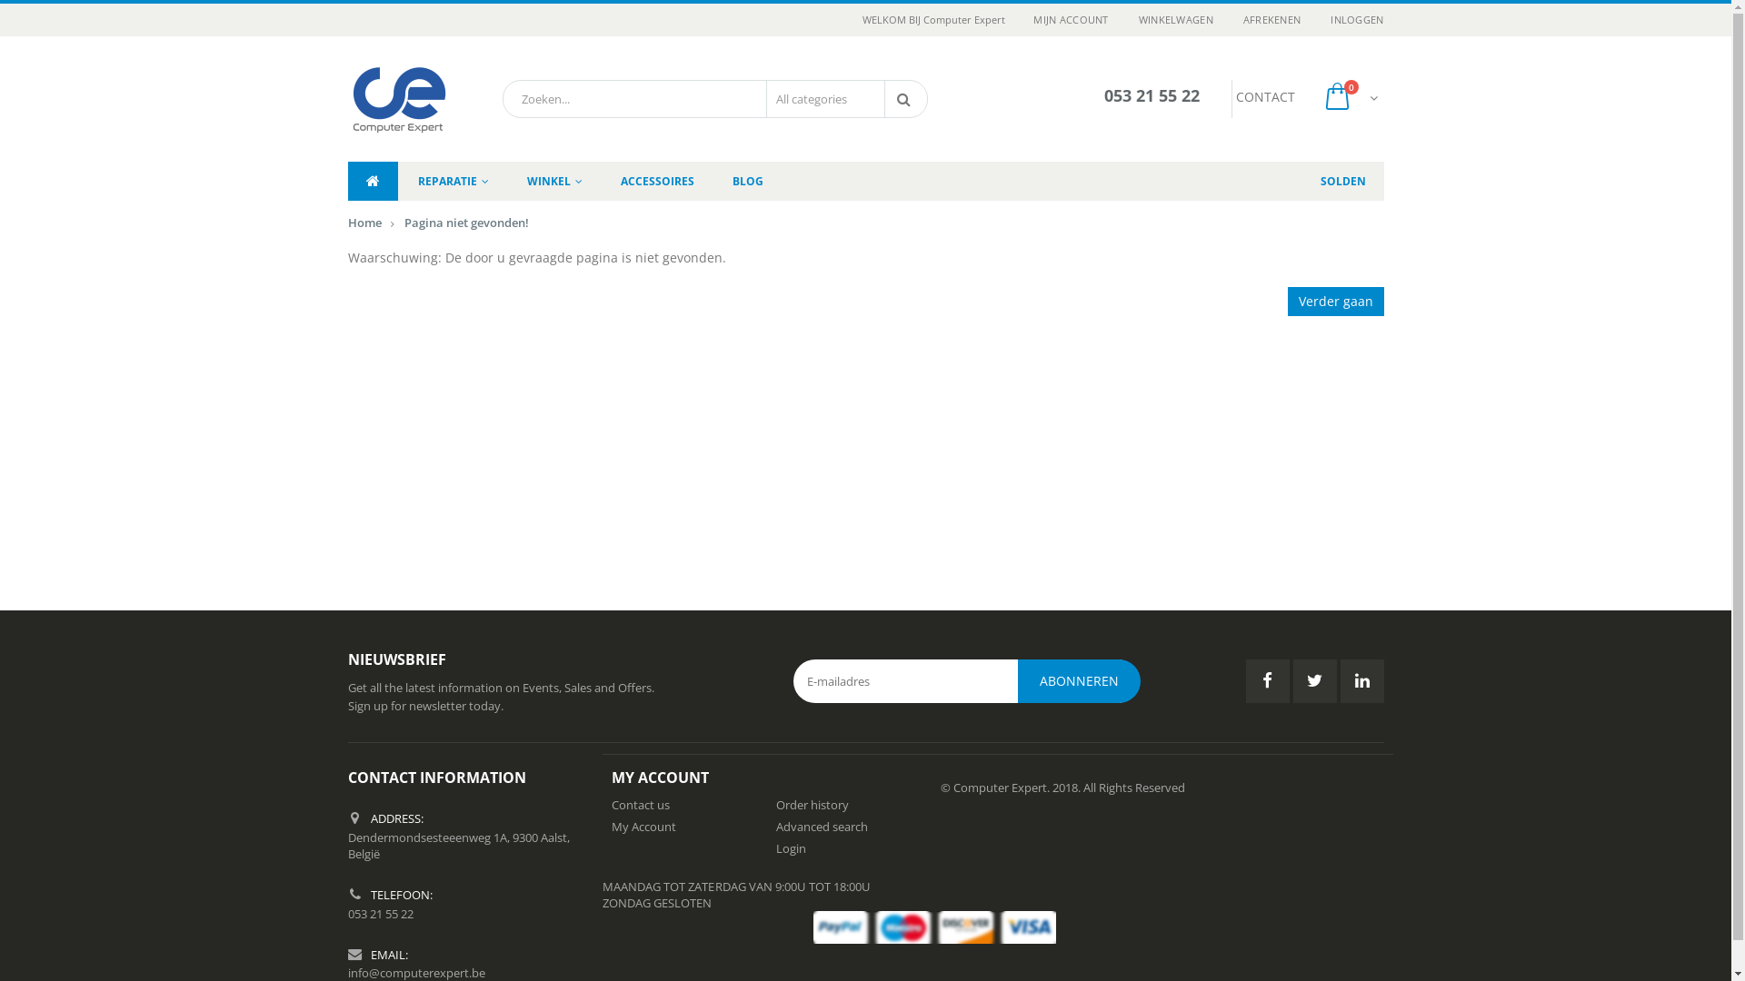  Describe the element at coordinates (643, 827) in the screenshot. I see `My Account` at that location.